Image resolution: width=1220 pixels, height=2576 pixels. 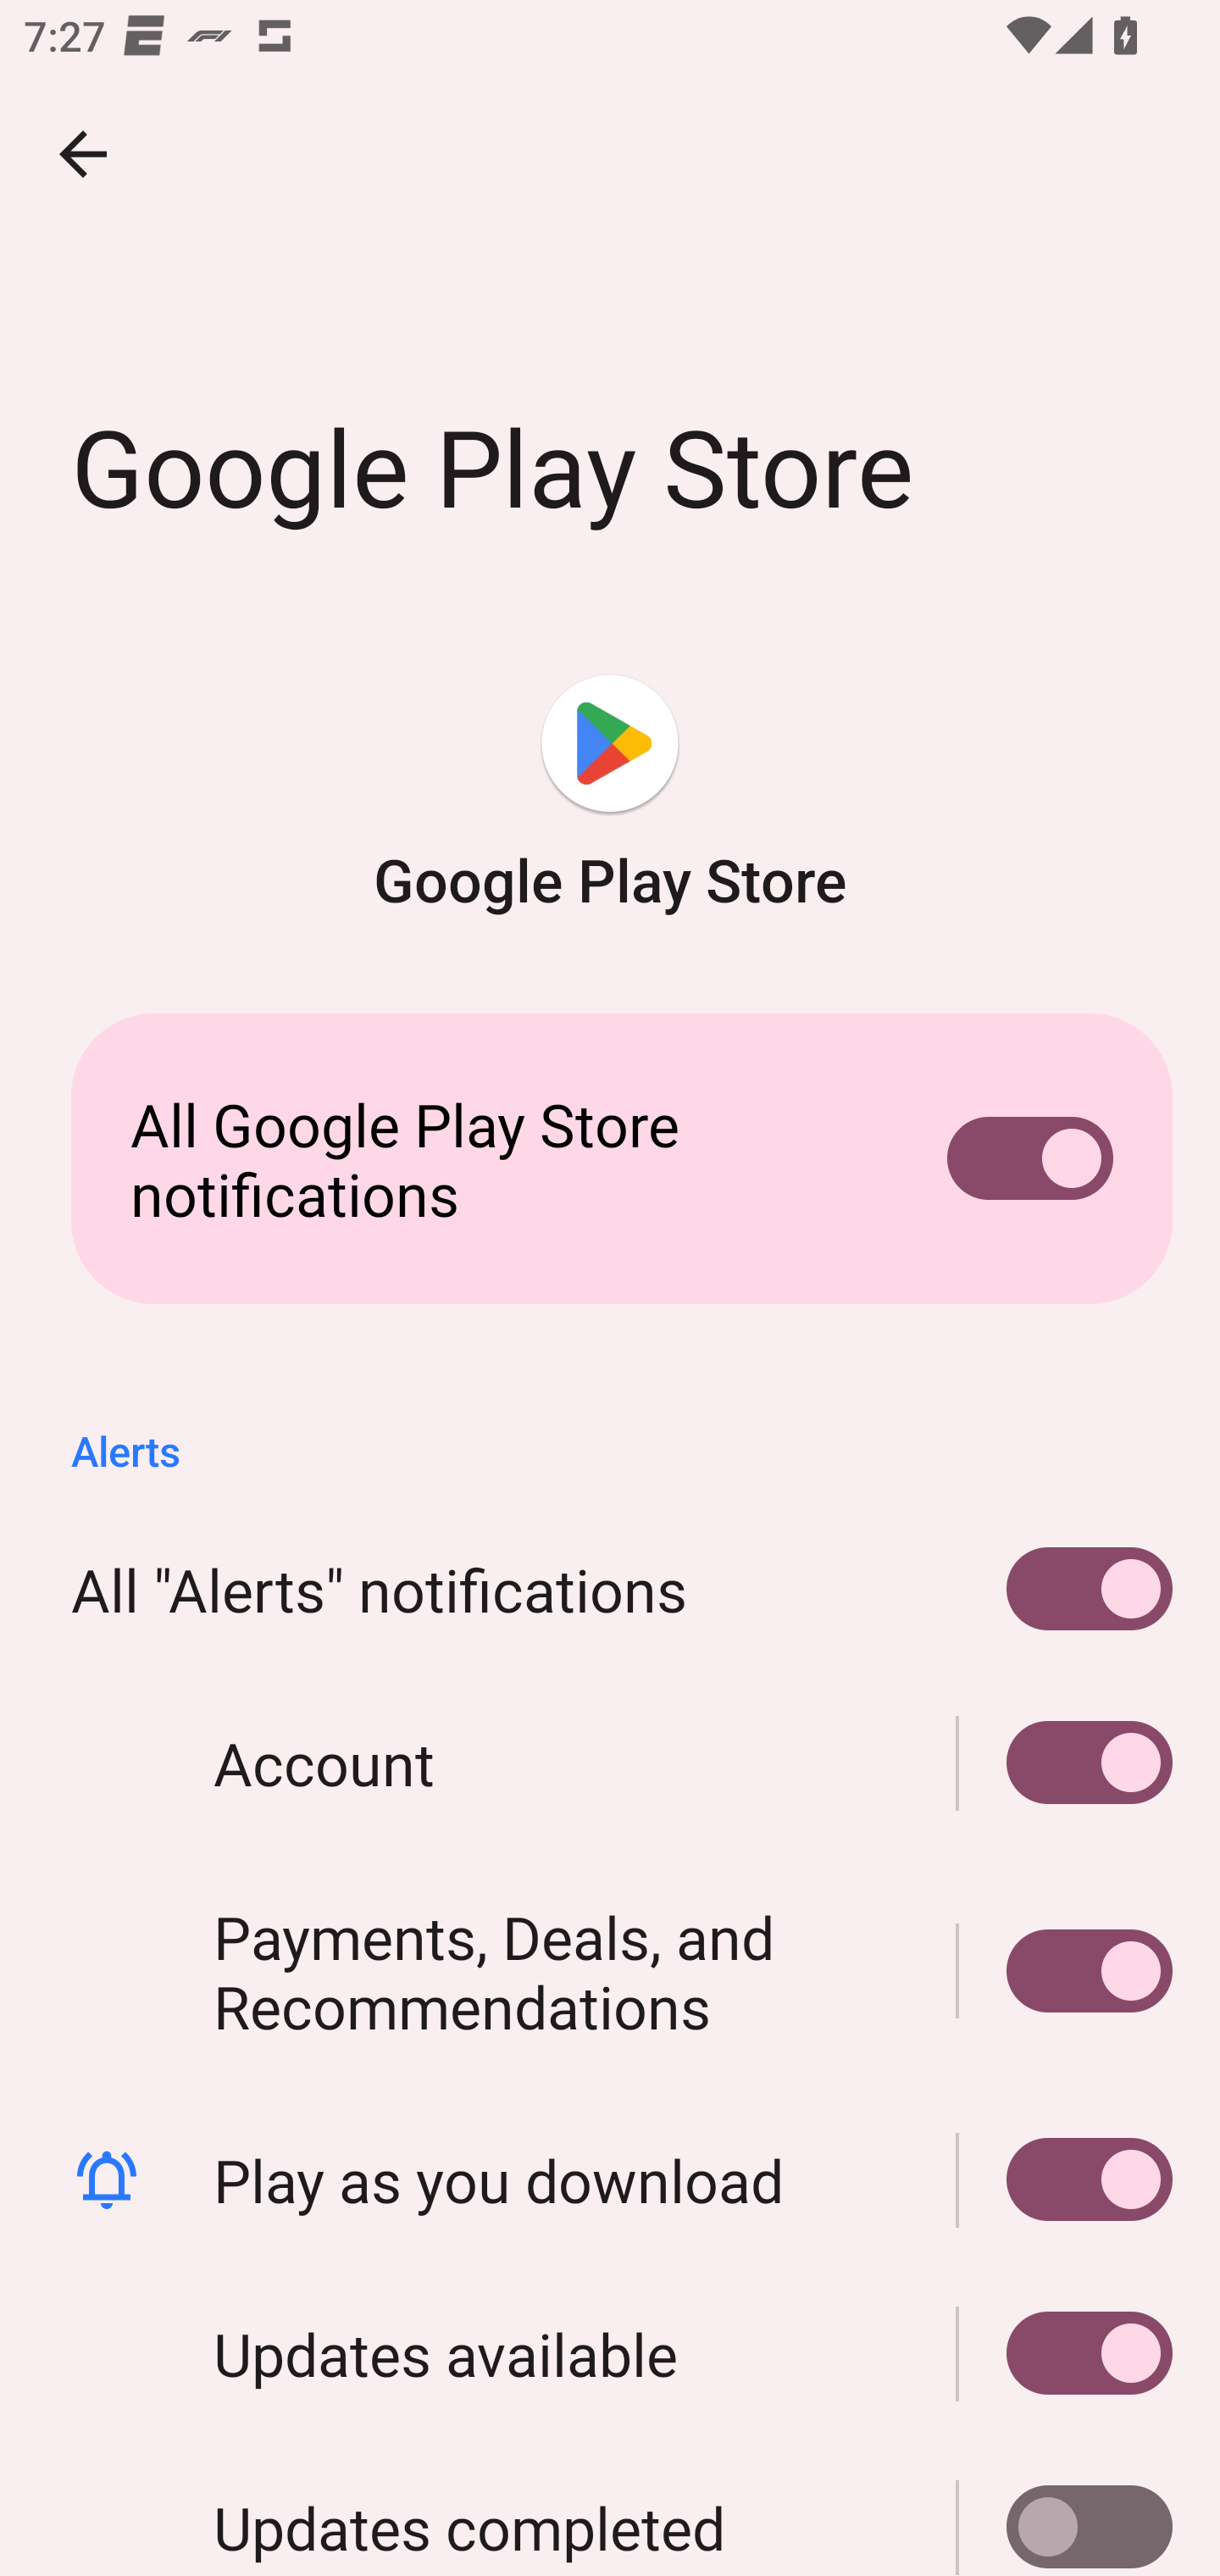 What do you see at coordinates (1065, 1970) in the screenshot?
I see `Payments, Deals, and Recommendations` at bounding box center [1065, 1970].